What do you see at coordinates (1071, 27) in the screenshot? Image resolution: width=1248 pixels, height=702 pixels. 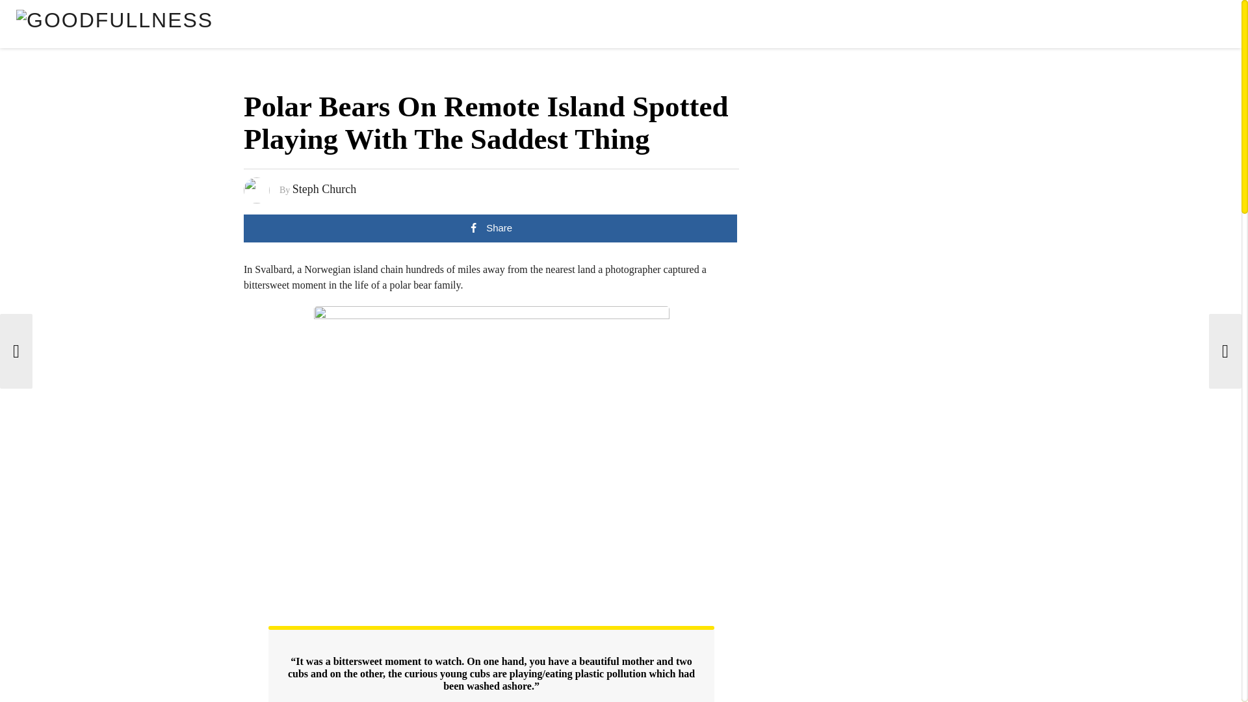 I see `ENTERTAINMENT` at bounding box center [1071, 27].